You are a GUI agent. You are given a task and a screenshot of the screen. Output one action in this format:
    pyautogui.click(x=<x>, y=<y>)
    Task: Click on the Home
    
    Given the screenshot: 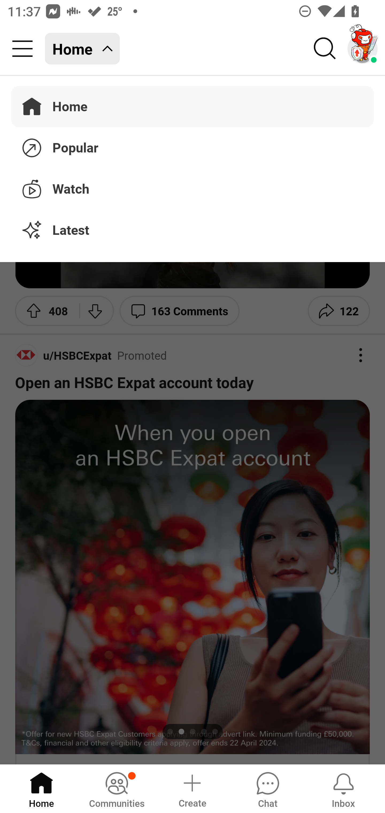 What is the action you would take?
    pyautogui.click(x=41, y=788)
    